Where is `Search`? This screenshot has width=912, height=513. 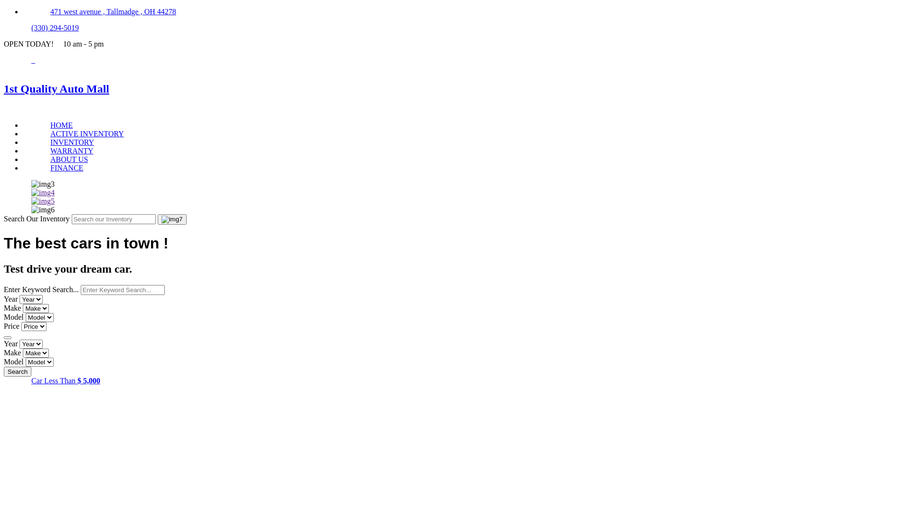
Search is located at coordinates (18, 371).